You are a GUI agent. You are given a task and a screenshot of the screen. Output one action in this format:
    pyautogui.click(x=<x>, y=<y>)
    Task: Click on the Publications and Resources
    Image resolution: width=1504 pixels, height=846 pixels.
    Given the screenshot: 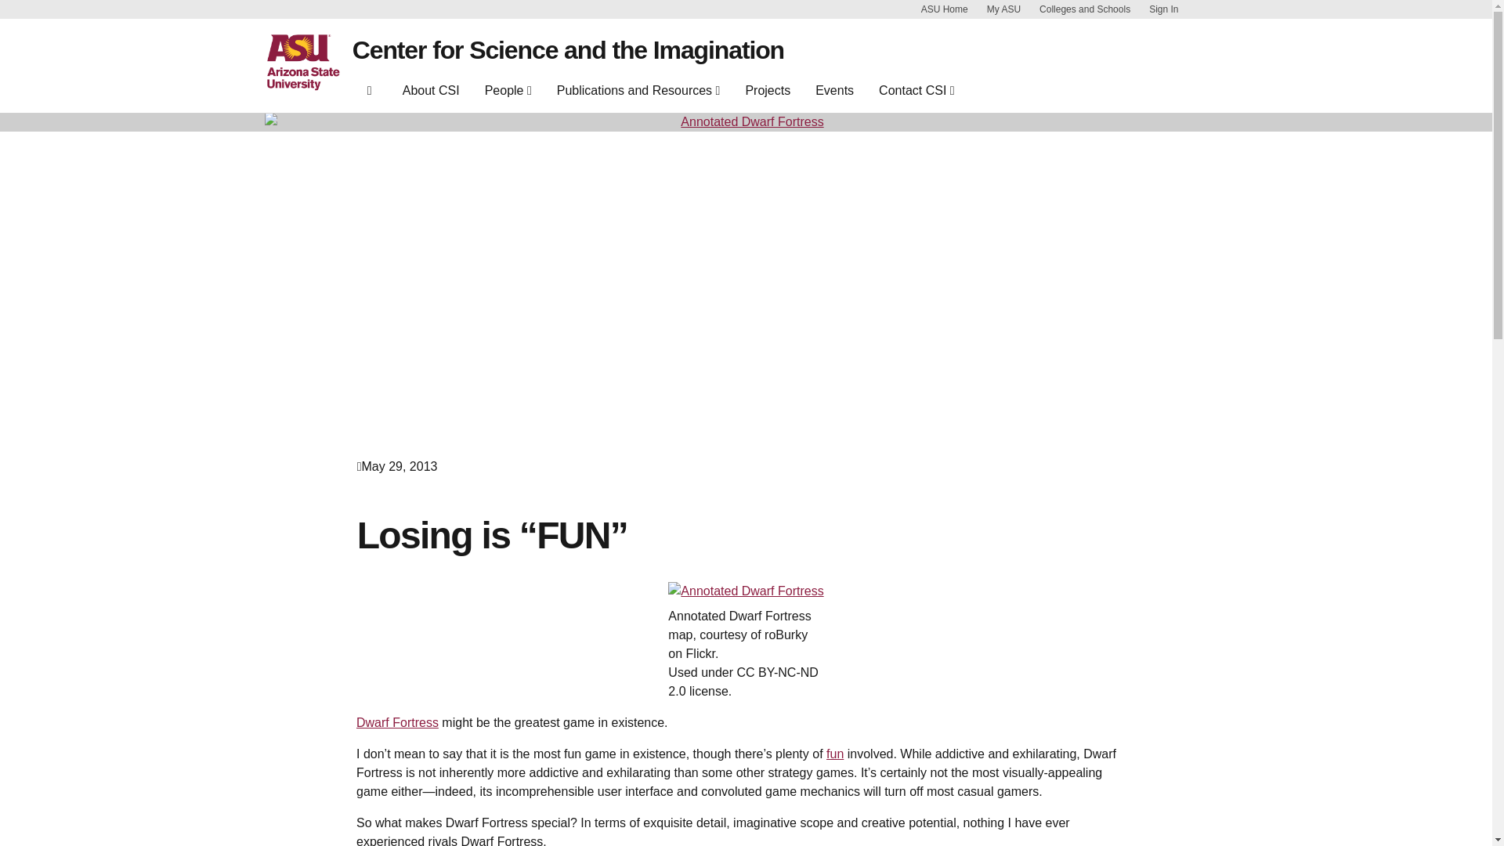 What is the action you would take?
    pyautogui.click(x=638, y=91)
    